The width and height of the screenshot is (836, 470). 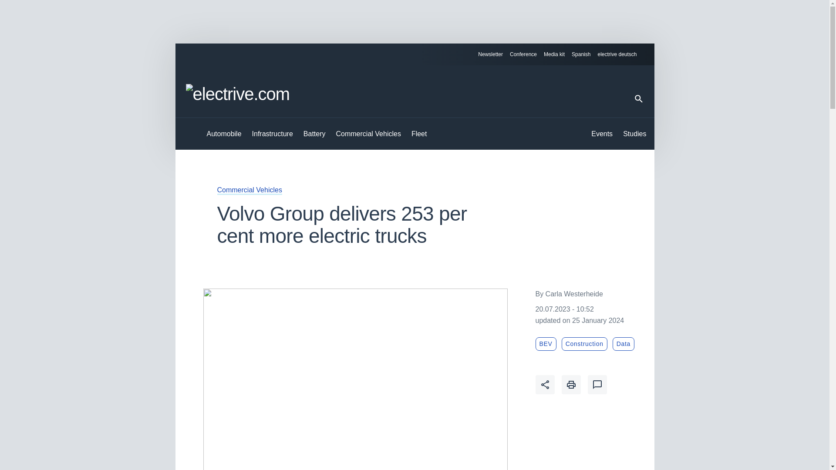 What do you see at coordinates (249, 190) in the screenshot?
I see `Commercial Vehicles` at bounding box center [249, 190].